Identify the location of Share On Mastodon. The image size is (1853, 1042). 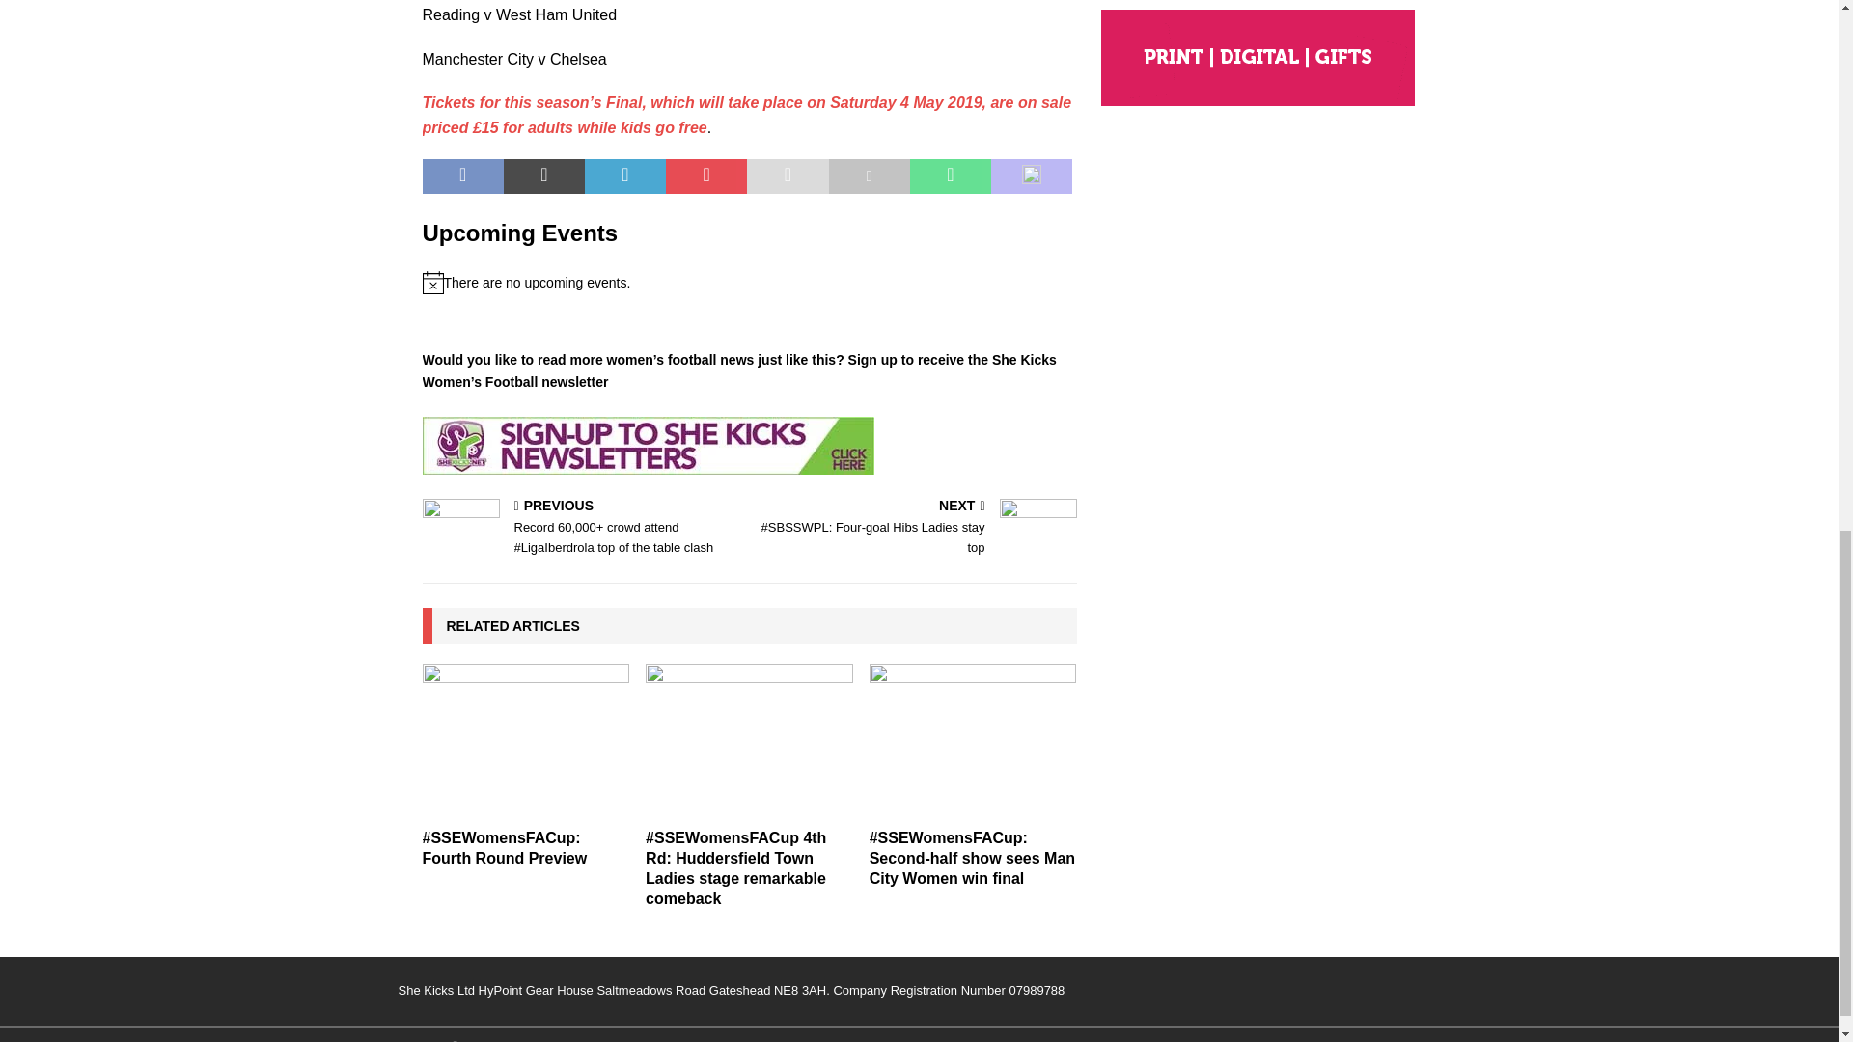
(1032, 176).